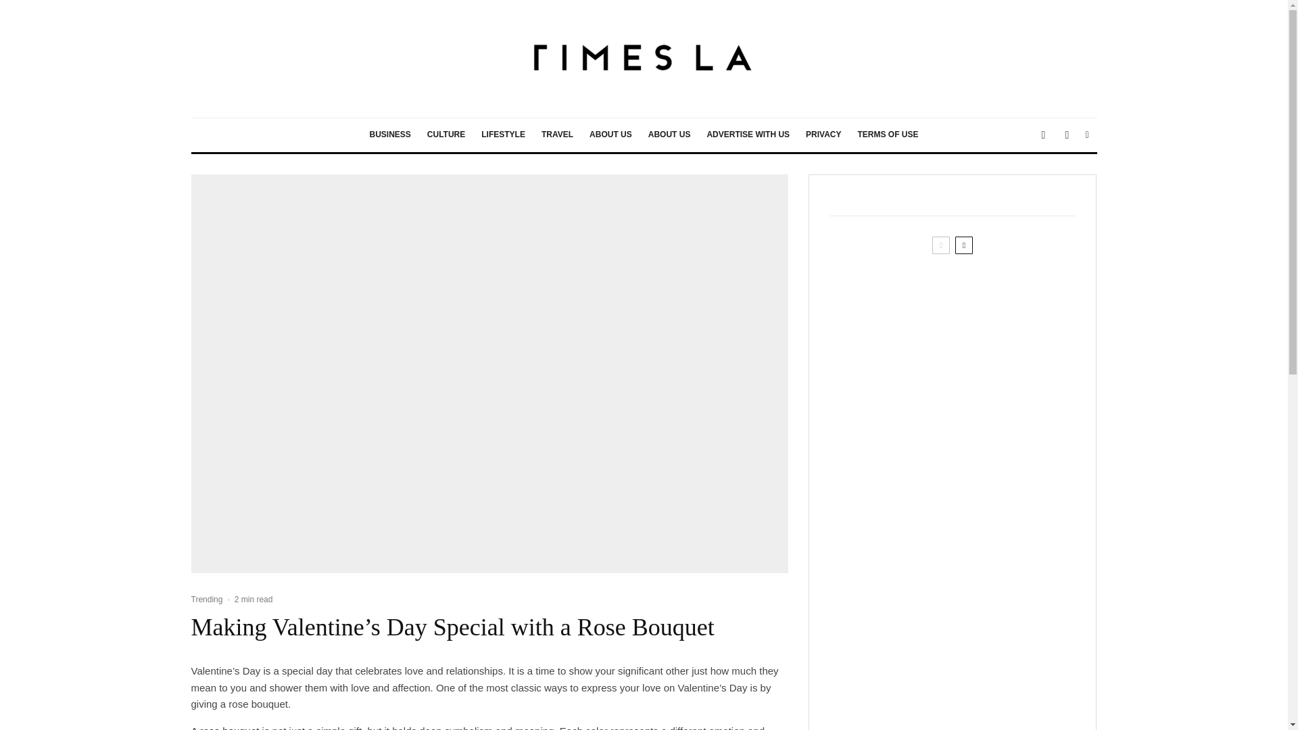 The width and height of the screenshot is (1298, 730). I want to click on CULTURE, so click(446, 135).